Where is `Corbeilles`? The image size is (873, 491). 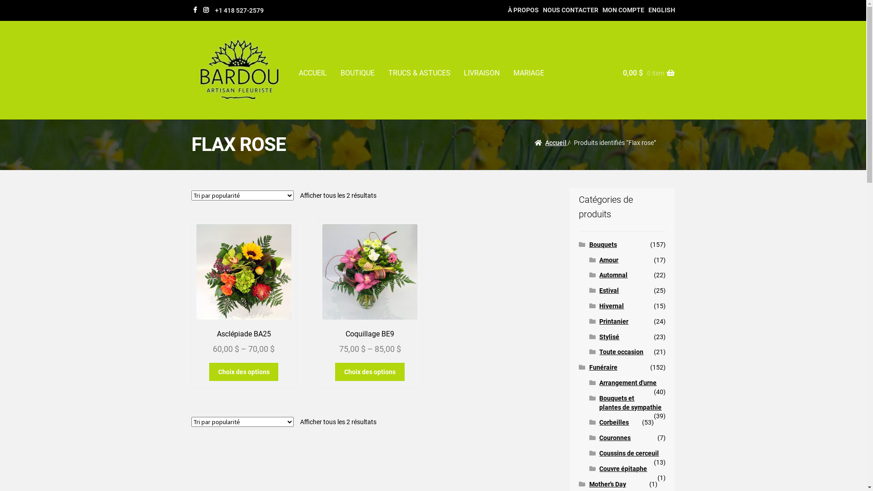 Corbeilles is located at coordinates (614, 422).